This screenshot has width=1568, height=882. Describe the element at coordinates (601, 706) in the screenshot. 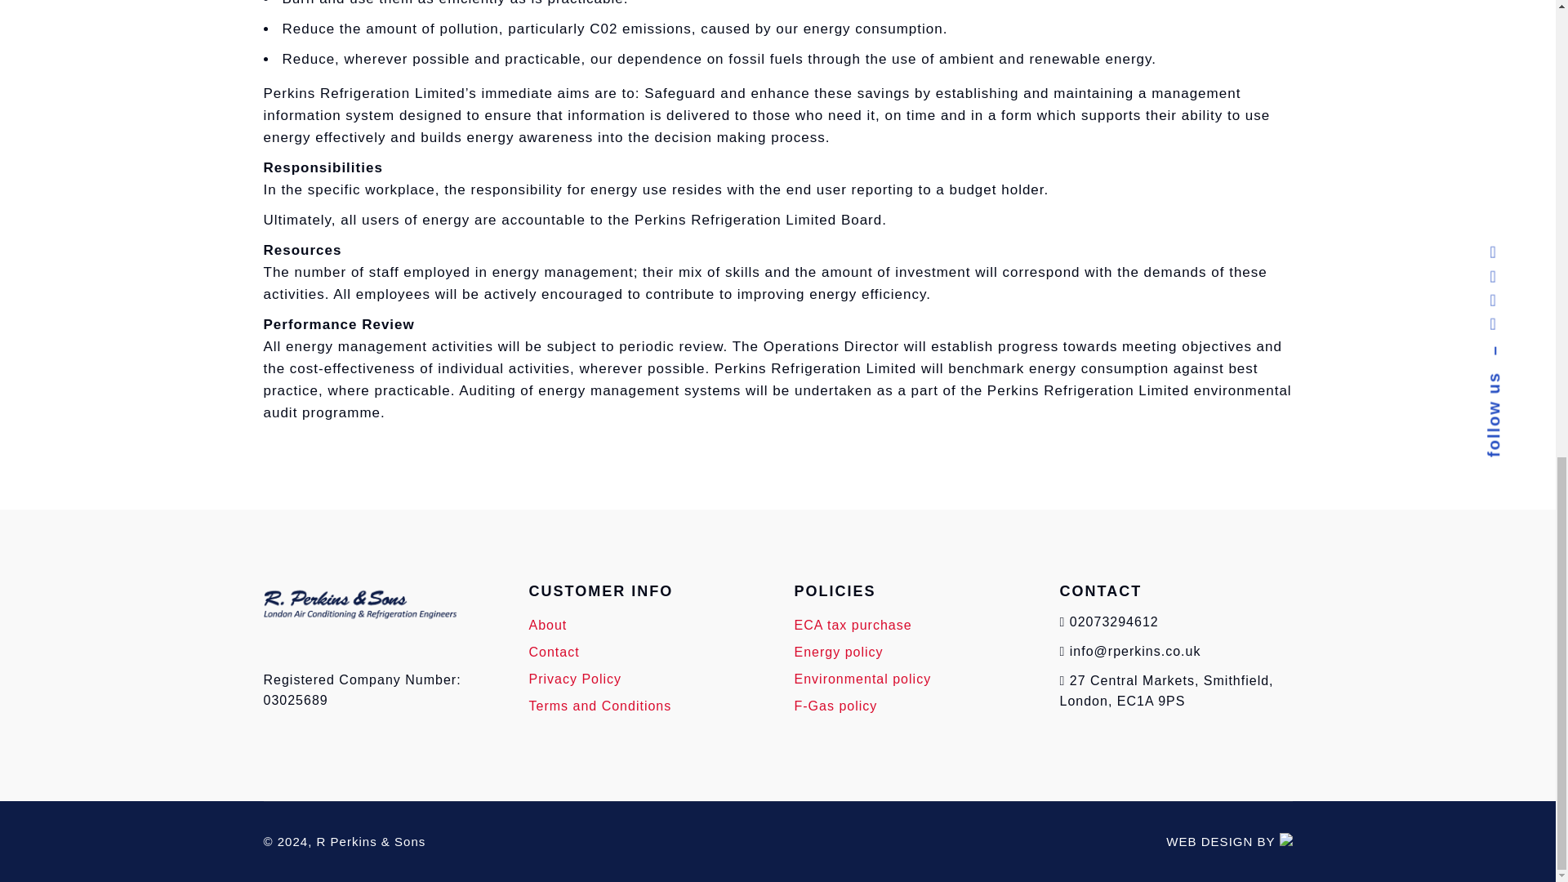

I see `Terms and Conditions` at that location.